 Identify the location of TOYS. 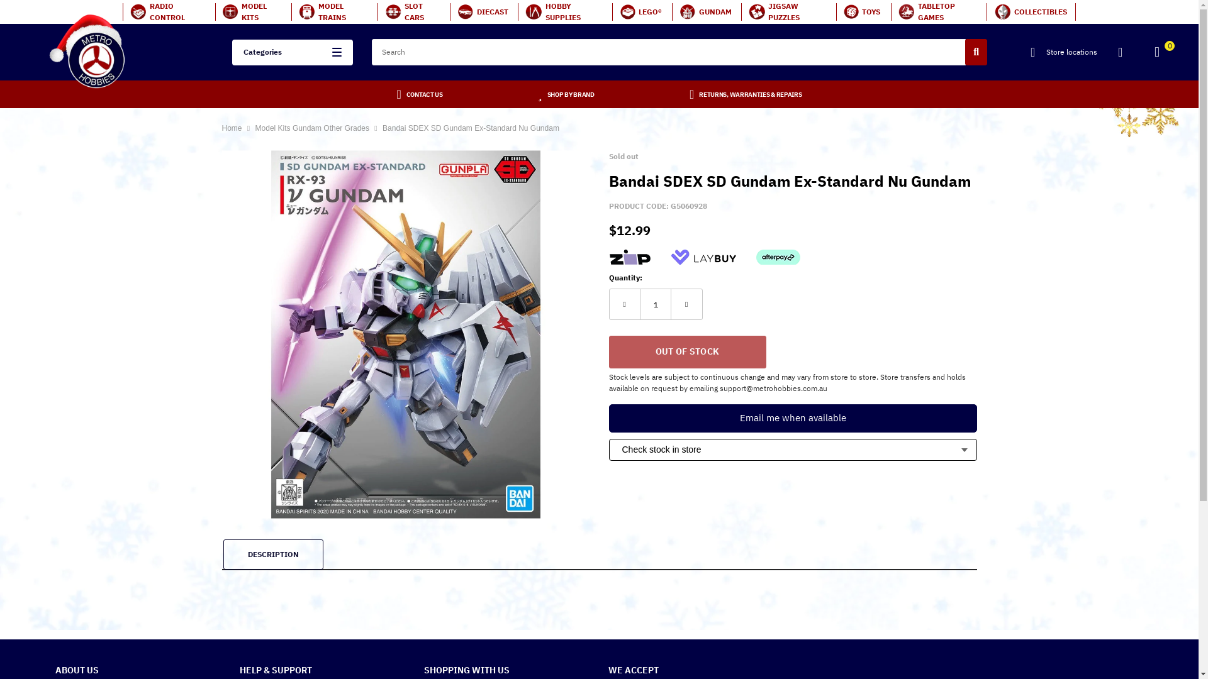
(863, 12).